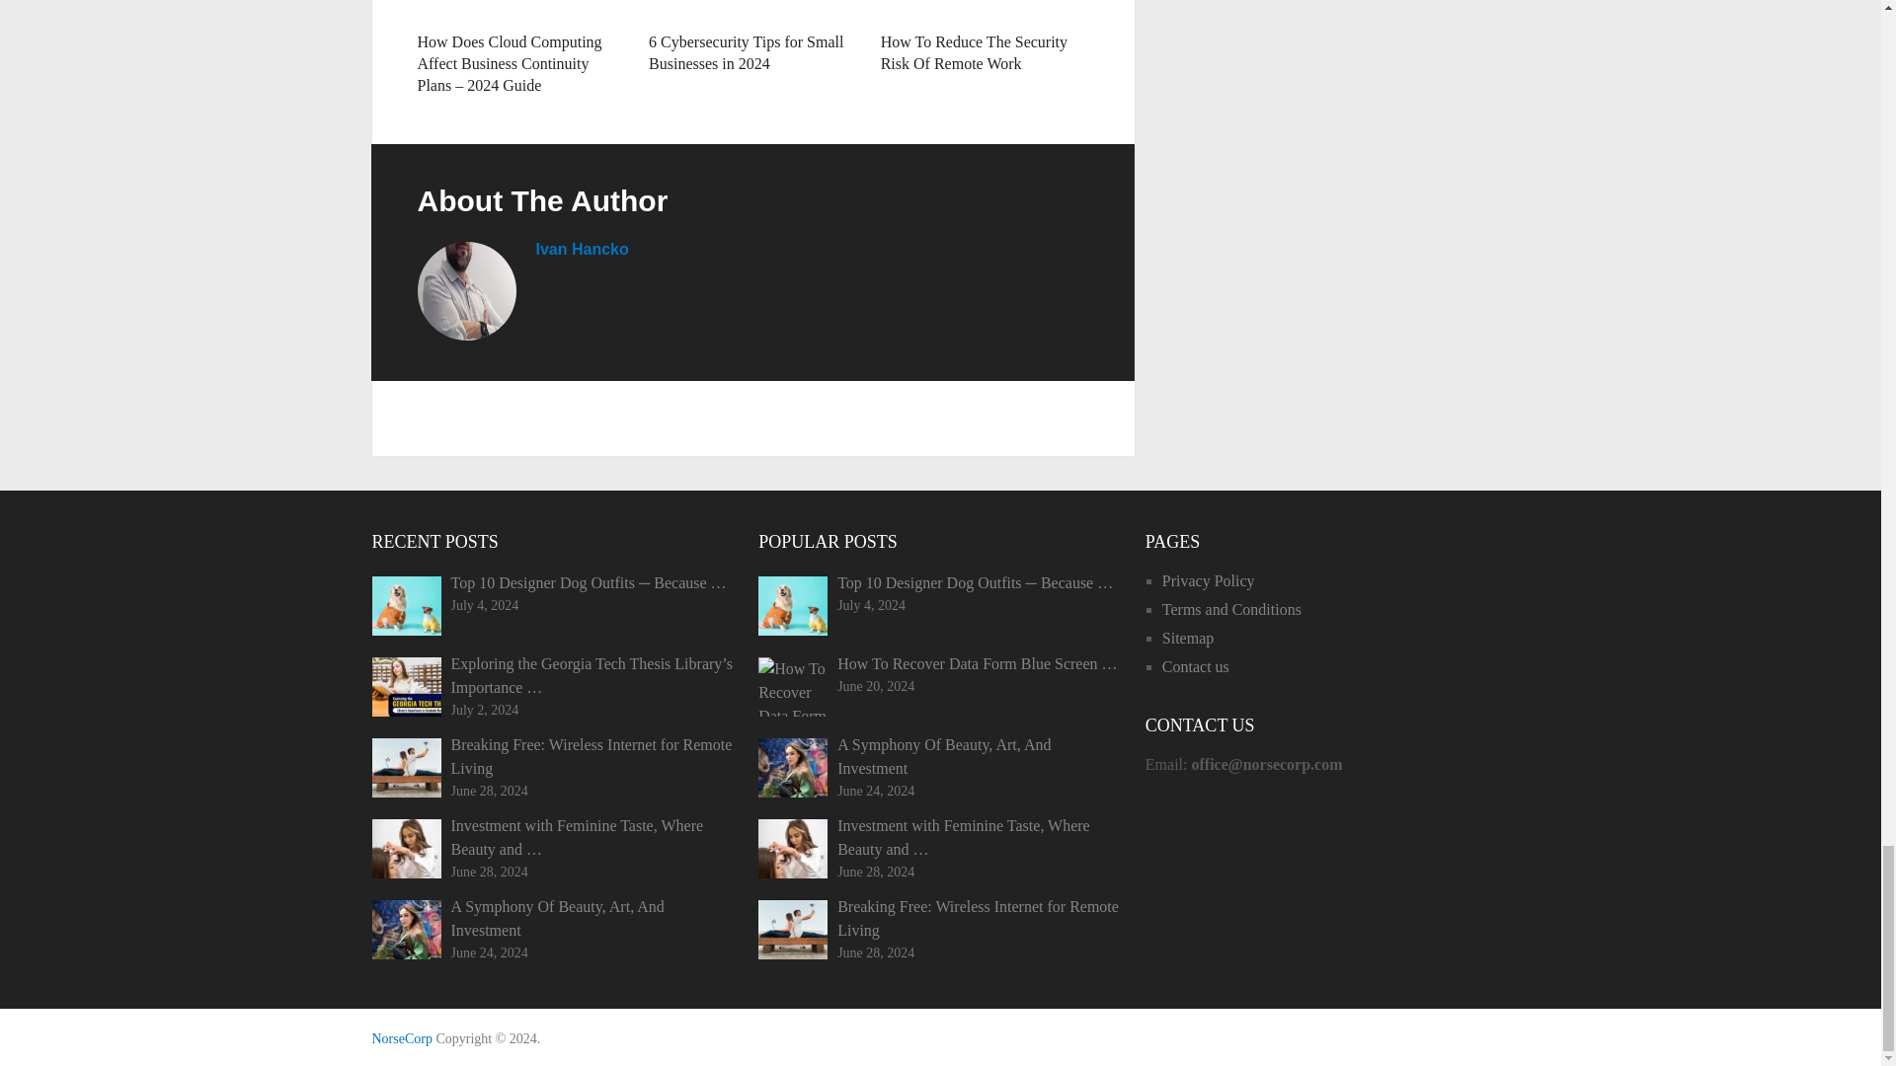 The height and width of the screenshot is (1066, 1896). Describe the element at coordinates (581, 249) in the screenshot. I see `Ivan Hancko` at that location.